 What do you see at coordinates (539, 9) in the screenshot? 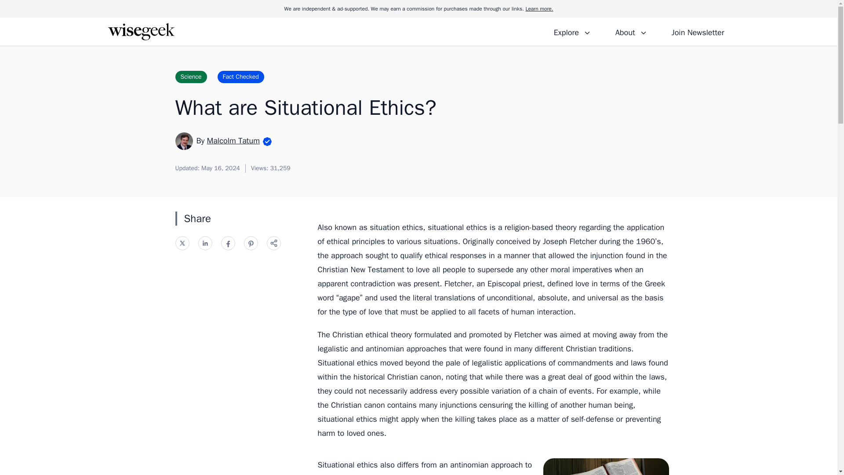
I see `Learn more.` at bounding box center [539, 9].